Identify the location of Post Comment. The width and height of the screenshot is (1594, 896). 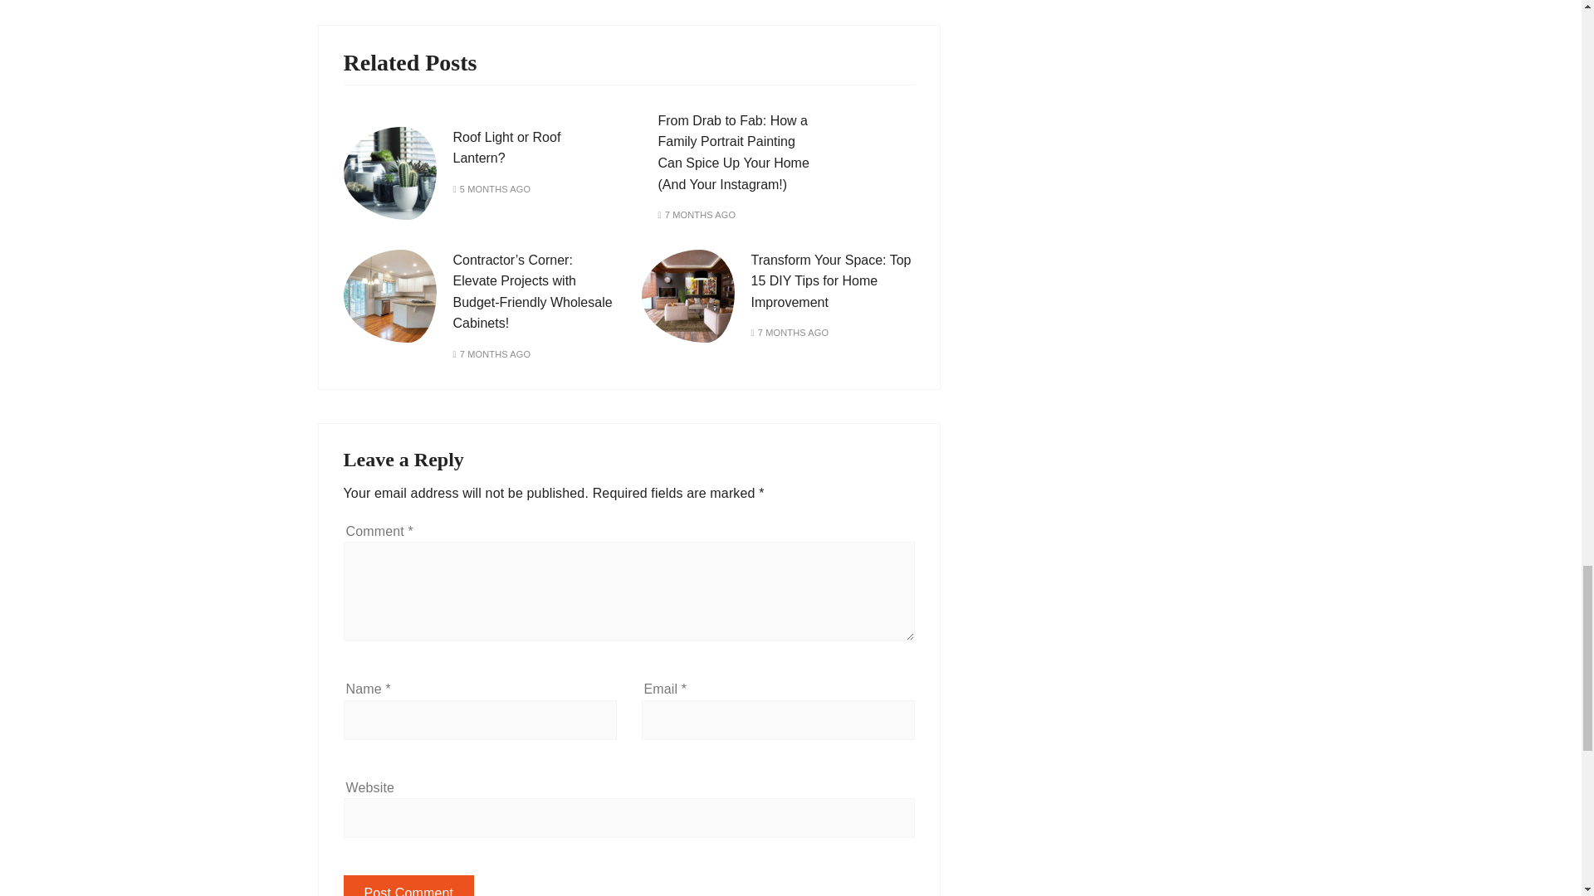
(409, 886).